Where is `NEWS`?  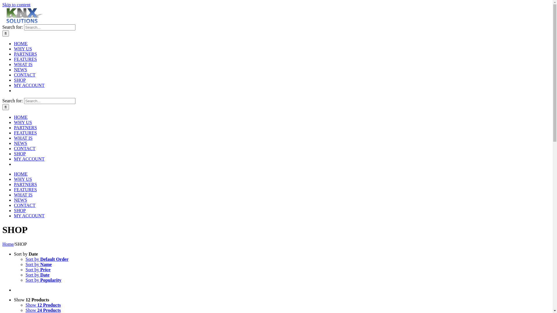
NEWS is located at coordinates (20, 70).